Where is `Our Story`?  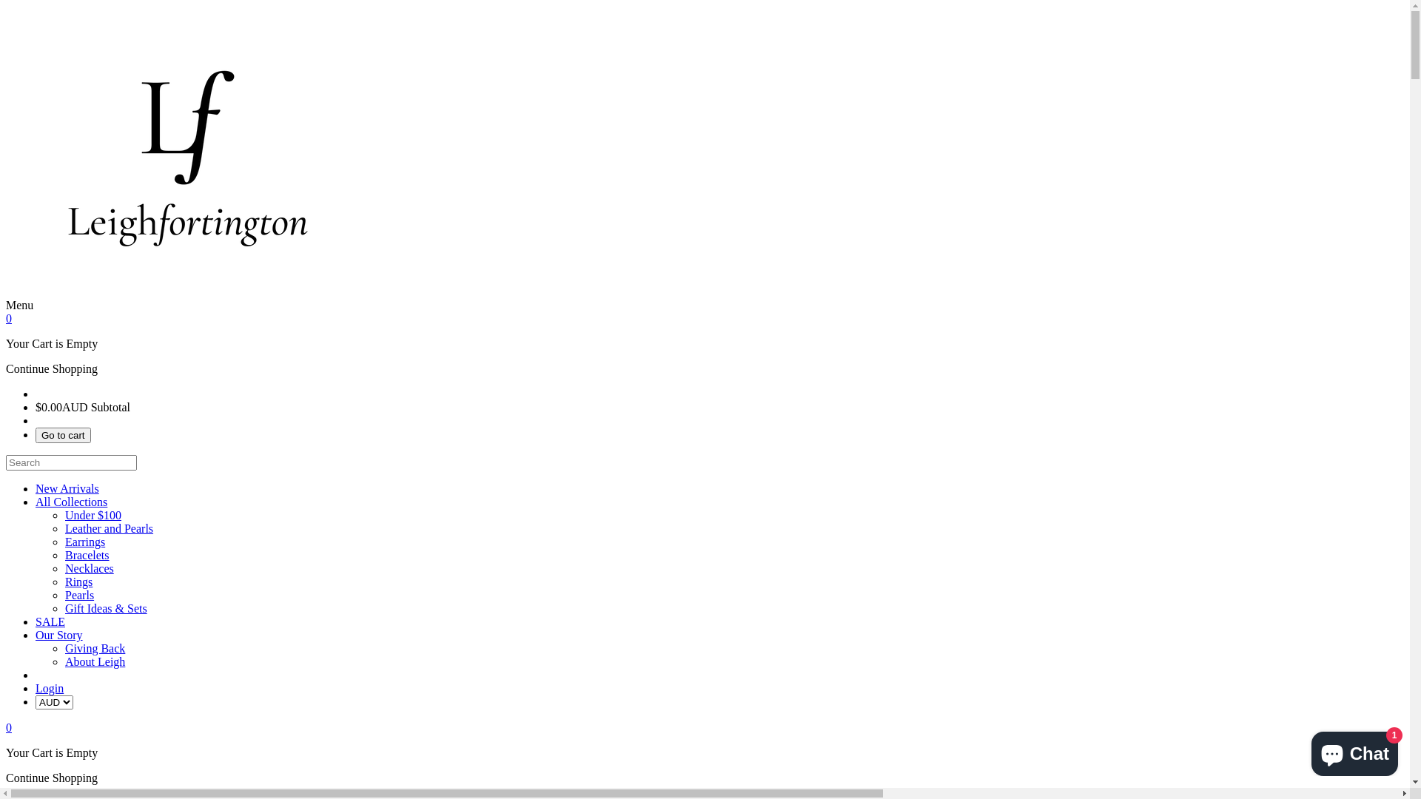
Our Story is located at coordinates (59, 635).